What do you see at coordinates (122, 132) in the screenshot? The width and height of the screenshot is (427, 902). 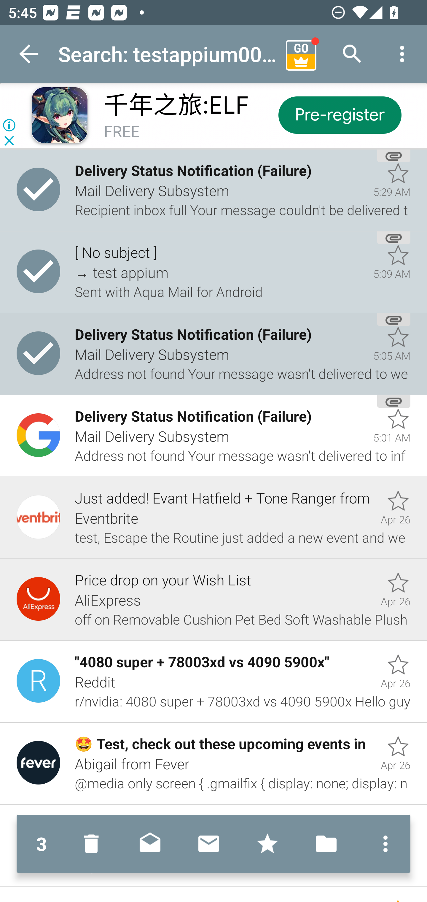 I see `FREE` at bounding box center [122, 132].